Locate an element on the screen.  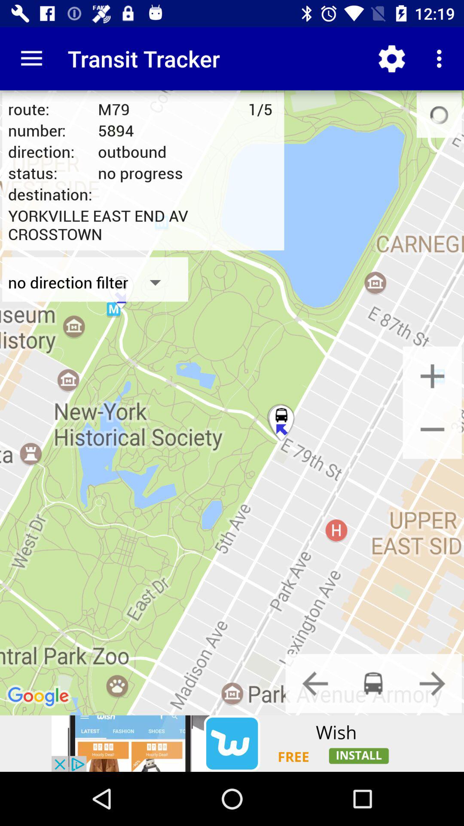
select bus option is located at coordinates (373, 683).